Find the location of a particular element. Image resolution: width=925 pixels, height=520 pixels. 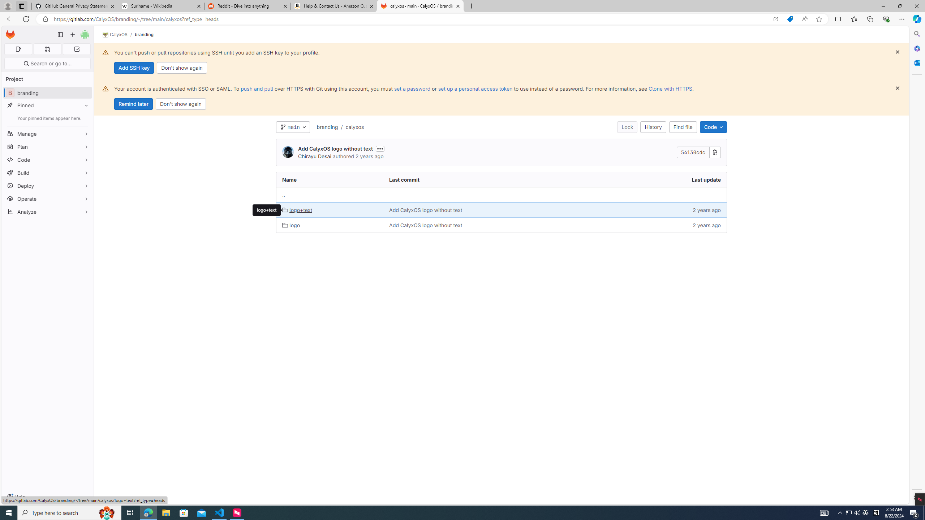

Last update is located at coordinates (664, 179).